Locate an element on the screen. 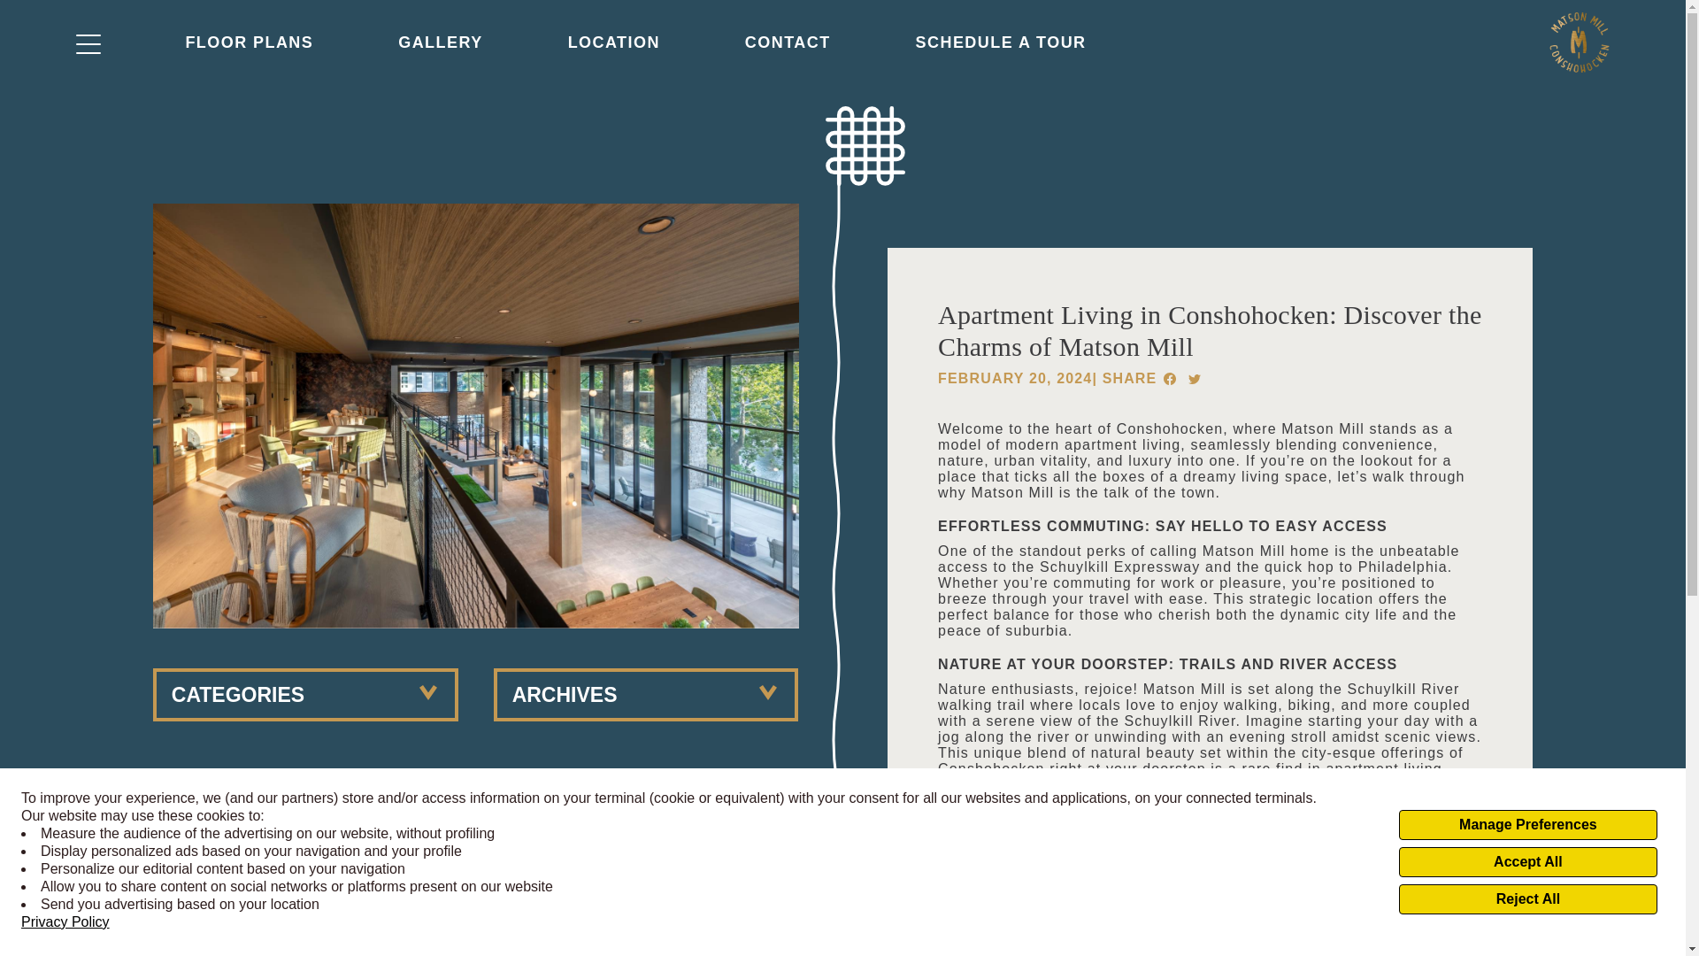 This screenshot has height=956, width=1699. CONTACT is located at coordinates (788, 50).